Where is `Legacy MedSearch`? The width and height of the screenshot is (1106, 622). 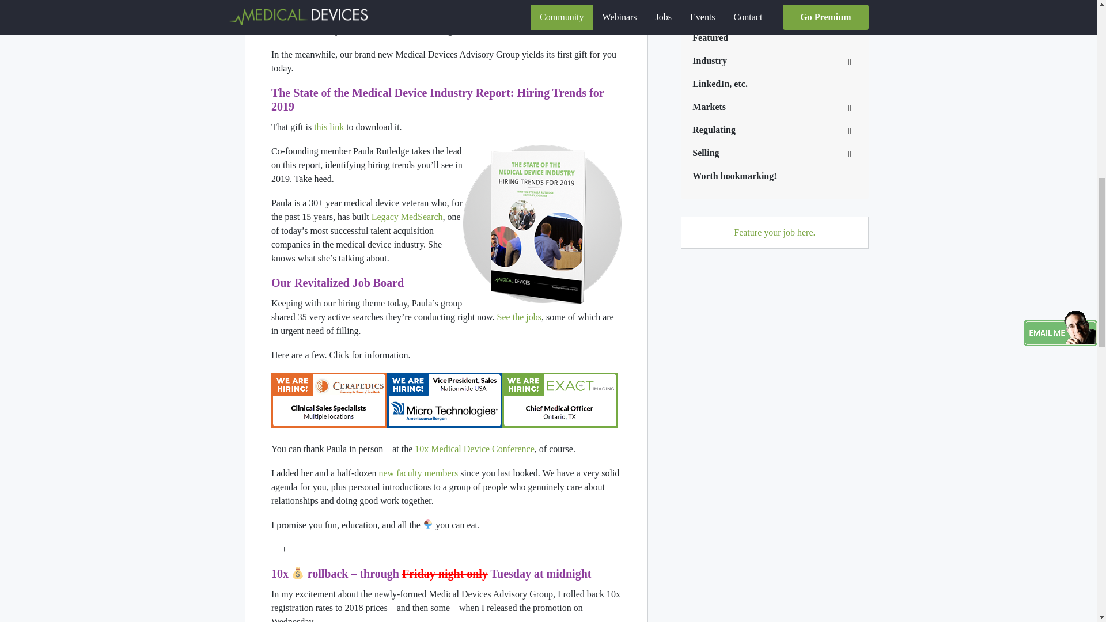 Legacy MedSearch is located at coordinates (407, 217).